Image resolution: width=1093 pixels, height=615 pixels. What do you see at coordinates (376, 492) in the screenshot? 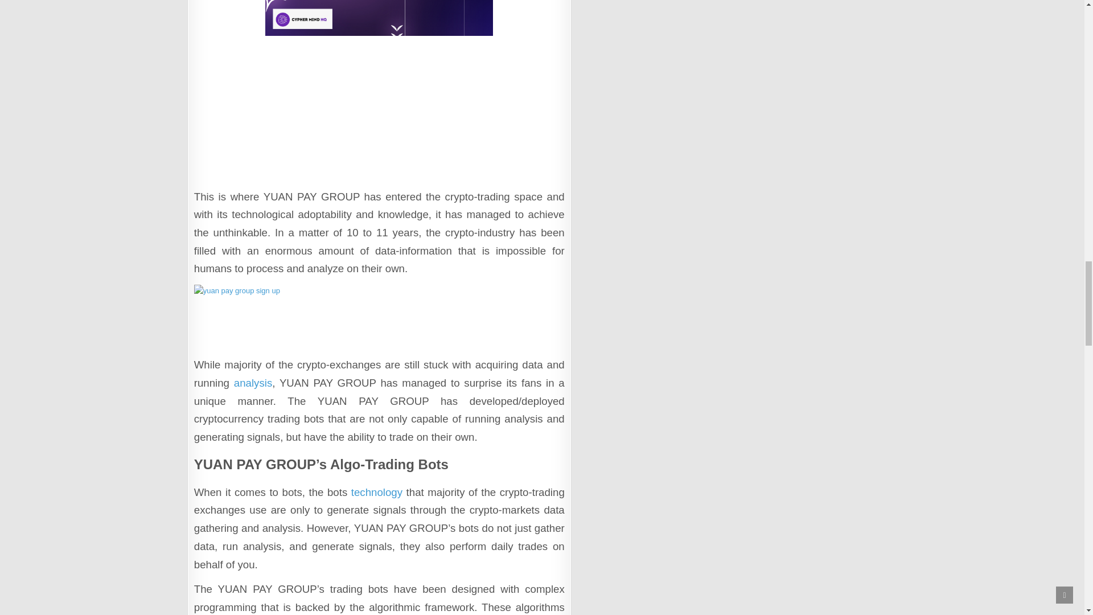
I see `technology` at bounding box center [376, 492].